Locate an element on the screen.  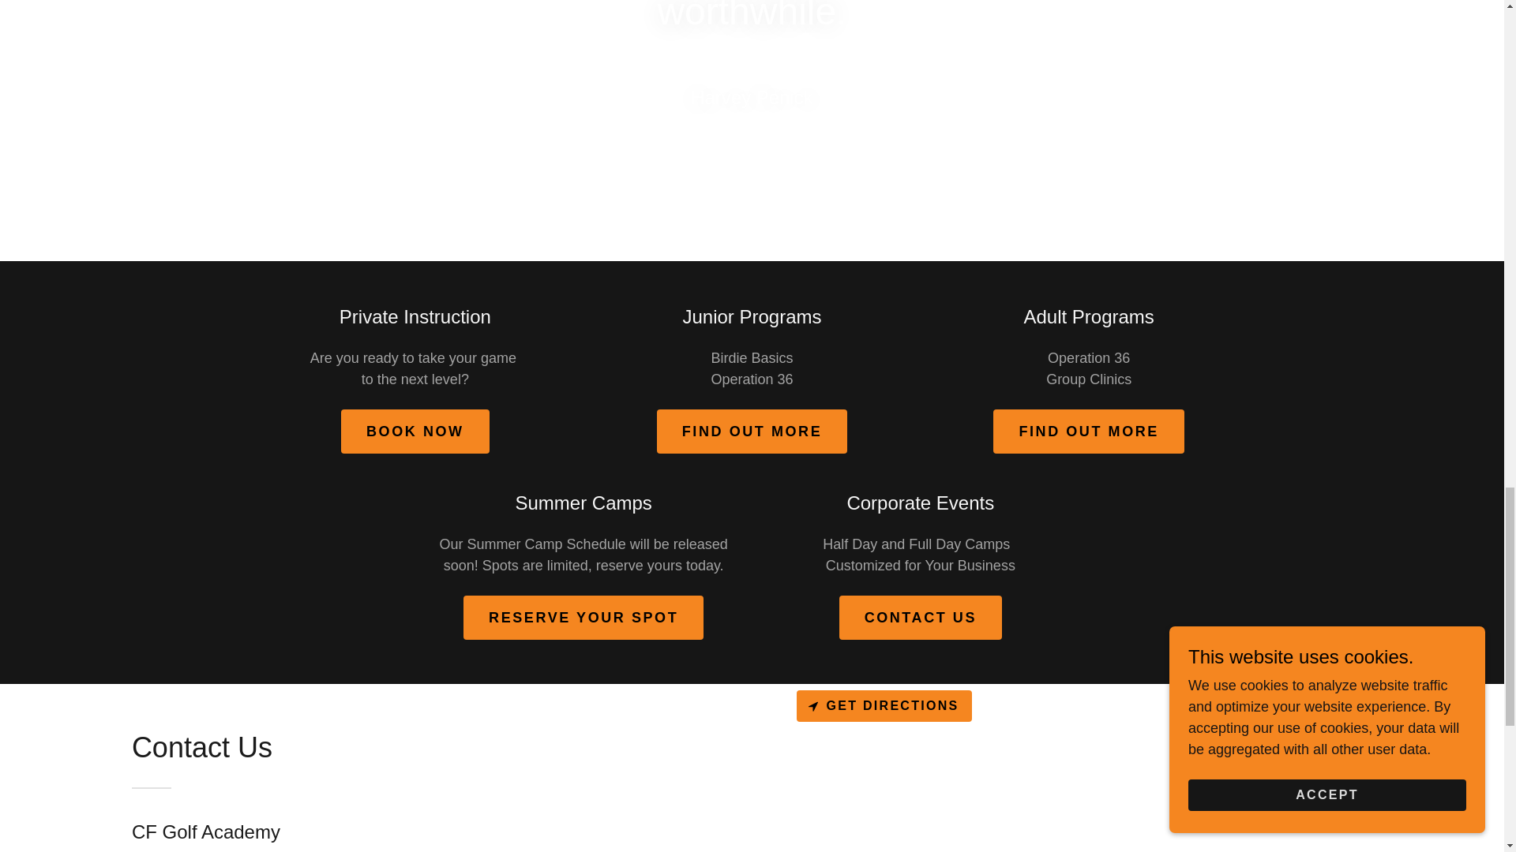
RESERVE YOUR SPOT is located at coordinates (583, 617).